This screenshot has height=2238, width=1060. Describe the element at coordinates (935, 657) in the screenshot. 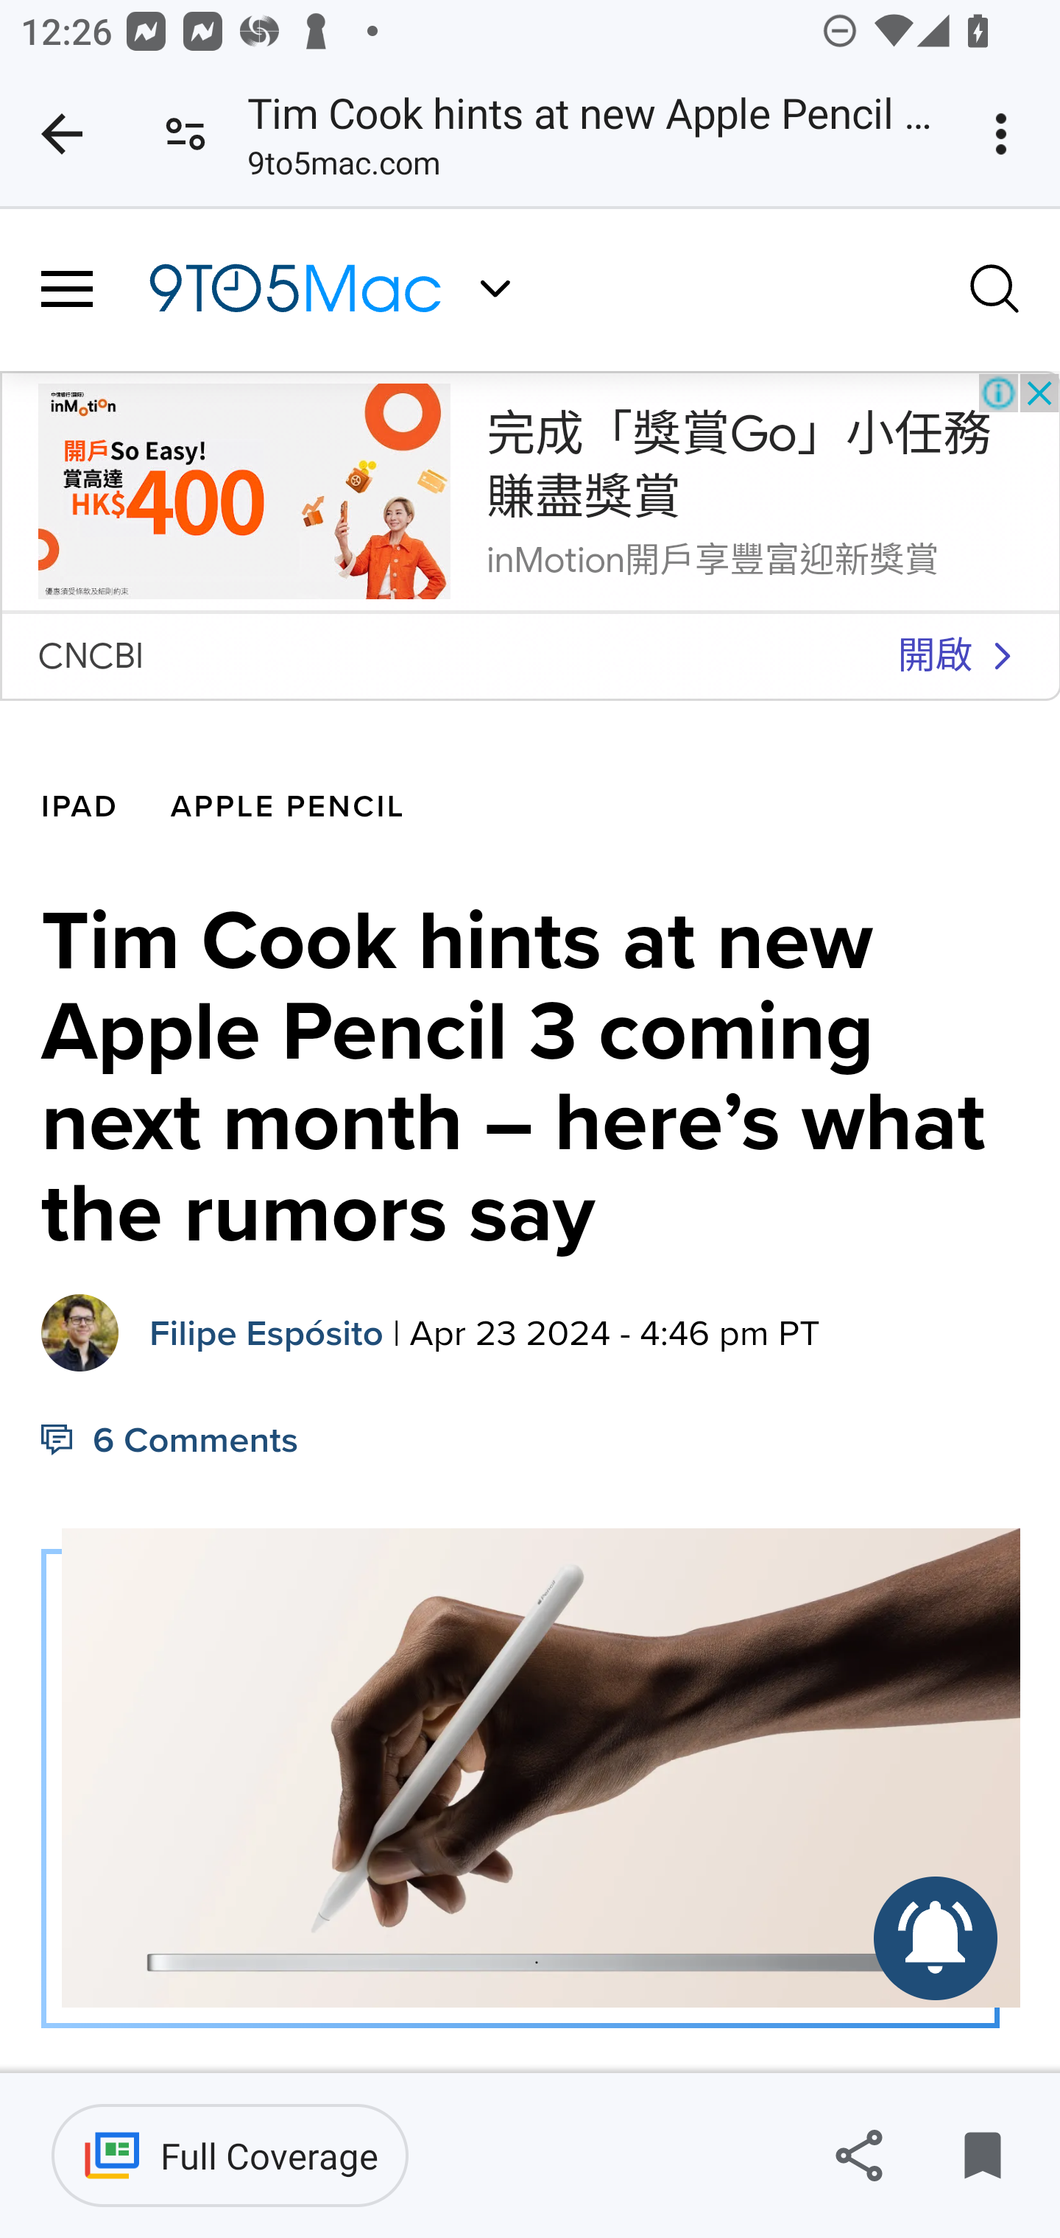

I see `開啟` at that location.